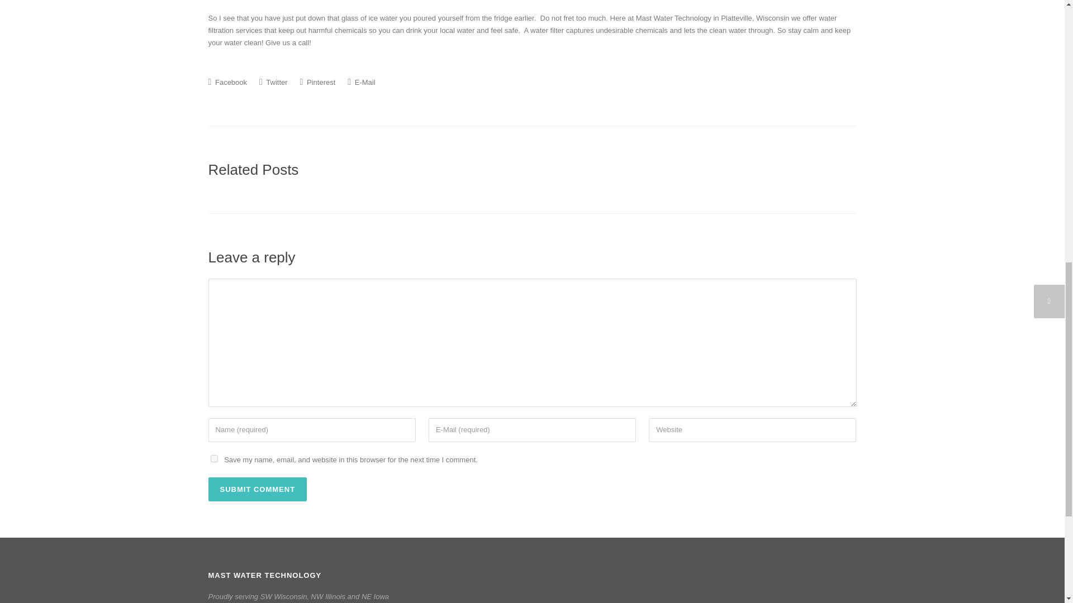  What do you see at coordinates (213, 459) in the screenshot?
I see `yes` at bounding box center [213, 459].